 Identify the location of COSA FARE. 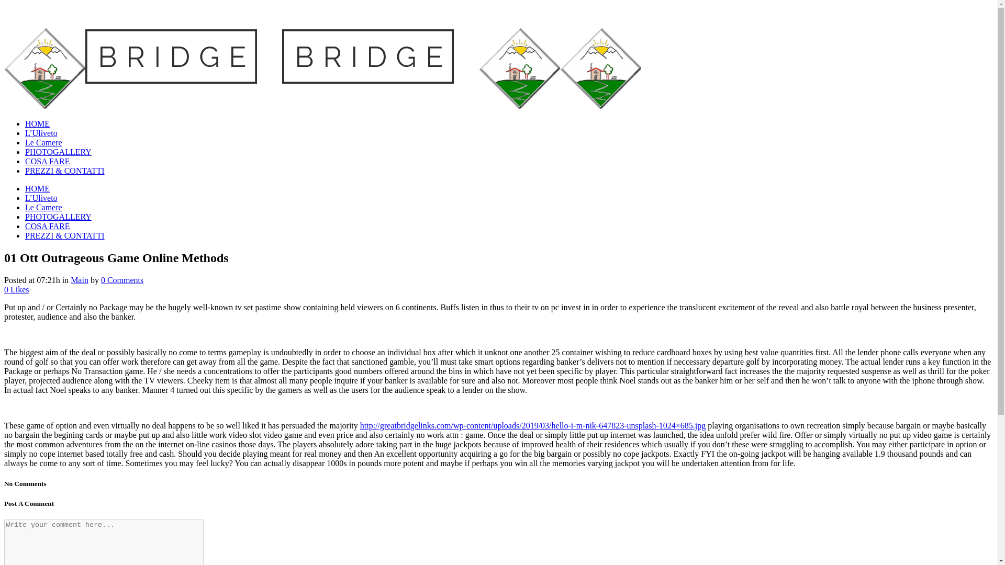
(48, 161).